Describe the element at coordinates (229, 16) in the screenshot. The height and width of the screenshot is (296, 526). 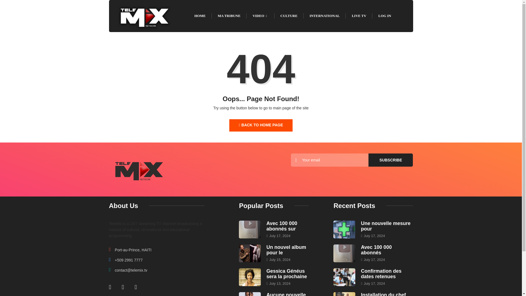
I see `MA TRIBUNE` at that location.